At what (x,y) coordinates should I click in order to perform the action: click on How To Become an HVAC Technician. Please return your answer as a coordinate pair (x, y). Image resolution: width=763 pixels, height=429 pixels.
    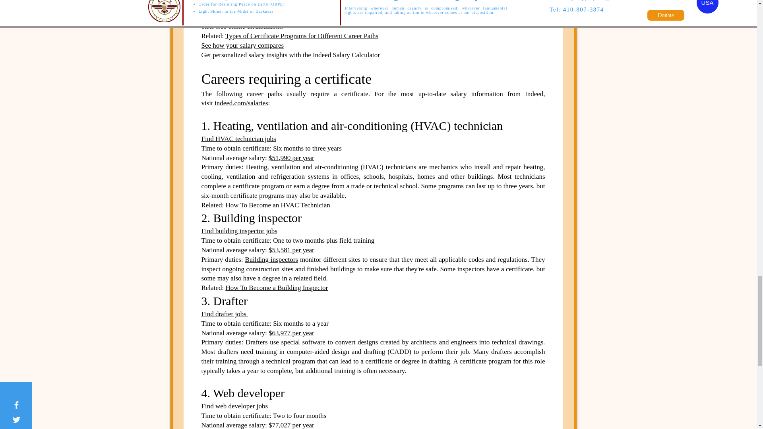
    Looking at the image, I should click on (277, 205).